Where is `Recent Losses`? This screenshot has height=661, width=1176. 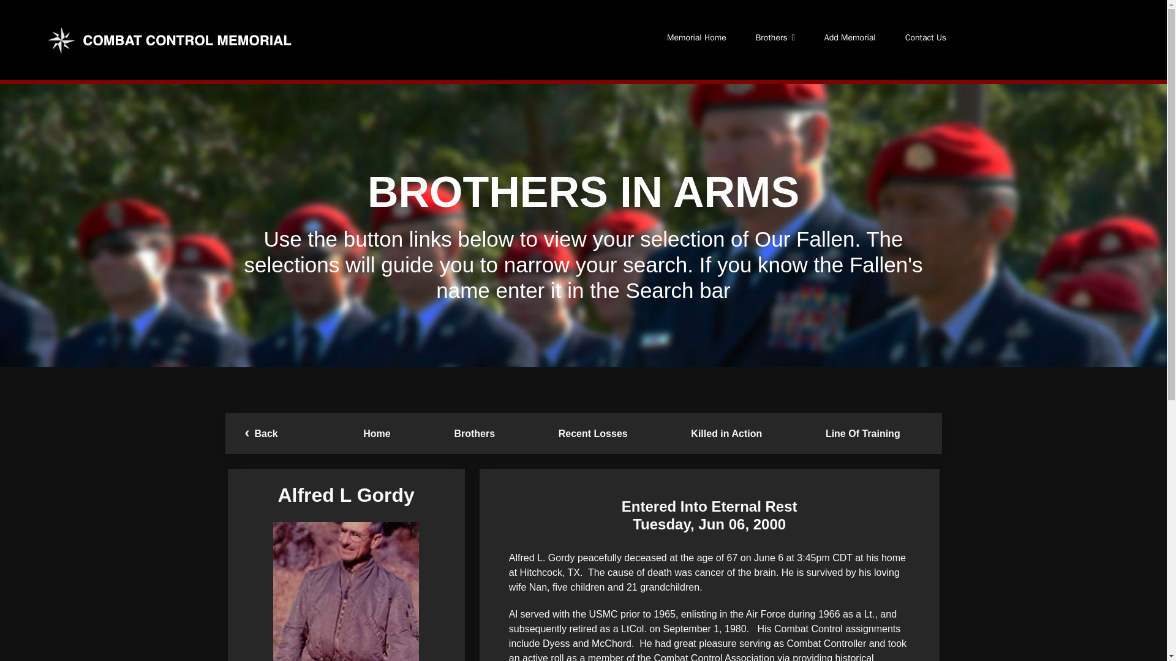 Recent Losses is located at coordinates (593, 433).